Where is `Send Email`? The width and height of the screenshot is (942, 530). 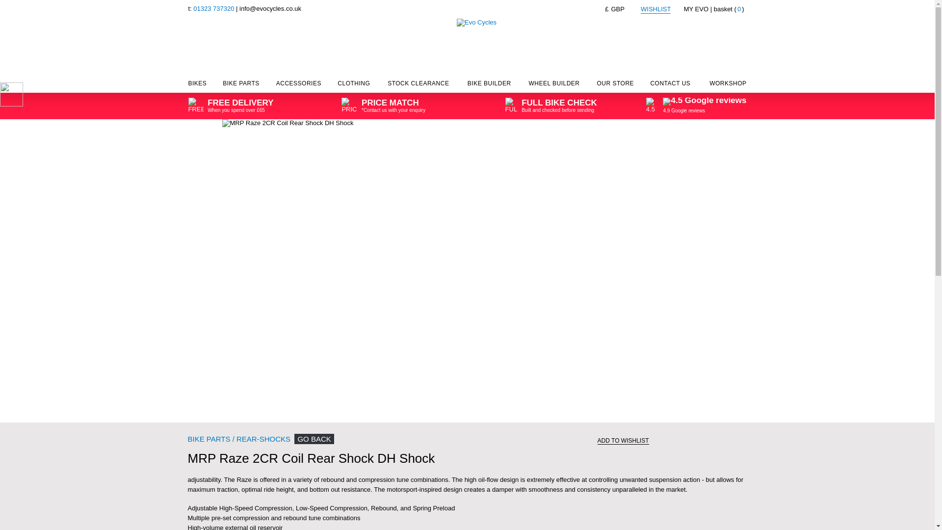
Send Email is located at coordinates (270, 8).